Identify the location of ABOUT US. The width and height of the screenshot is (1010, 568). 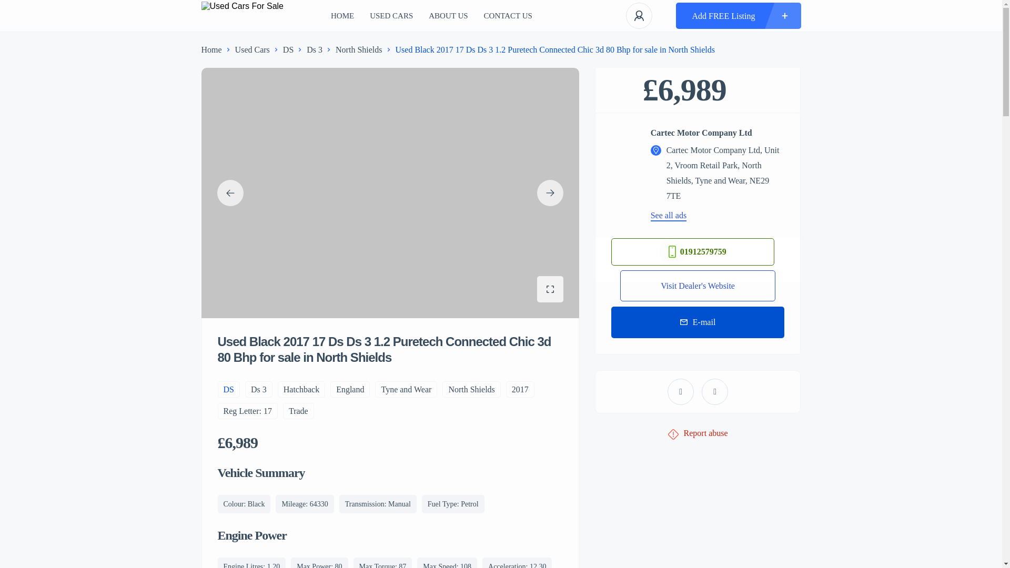
(448, 16).